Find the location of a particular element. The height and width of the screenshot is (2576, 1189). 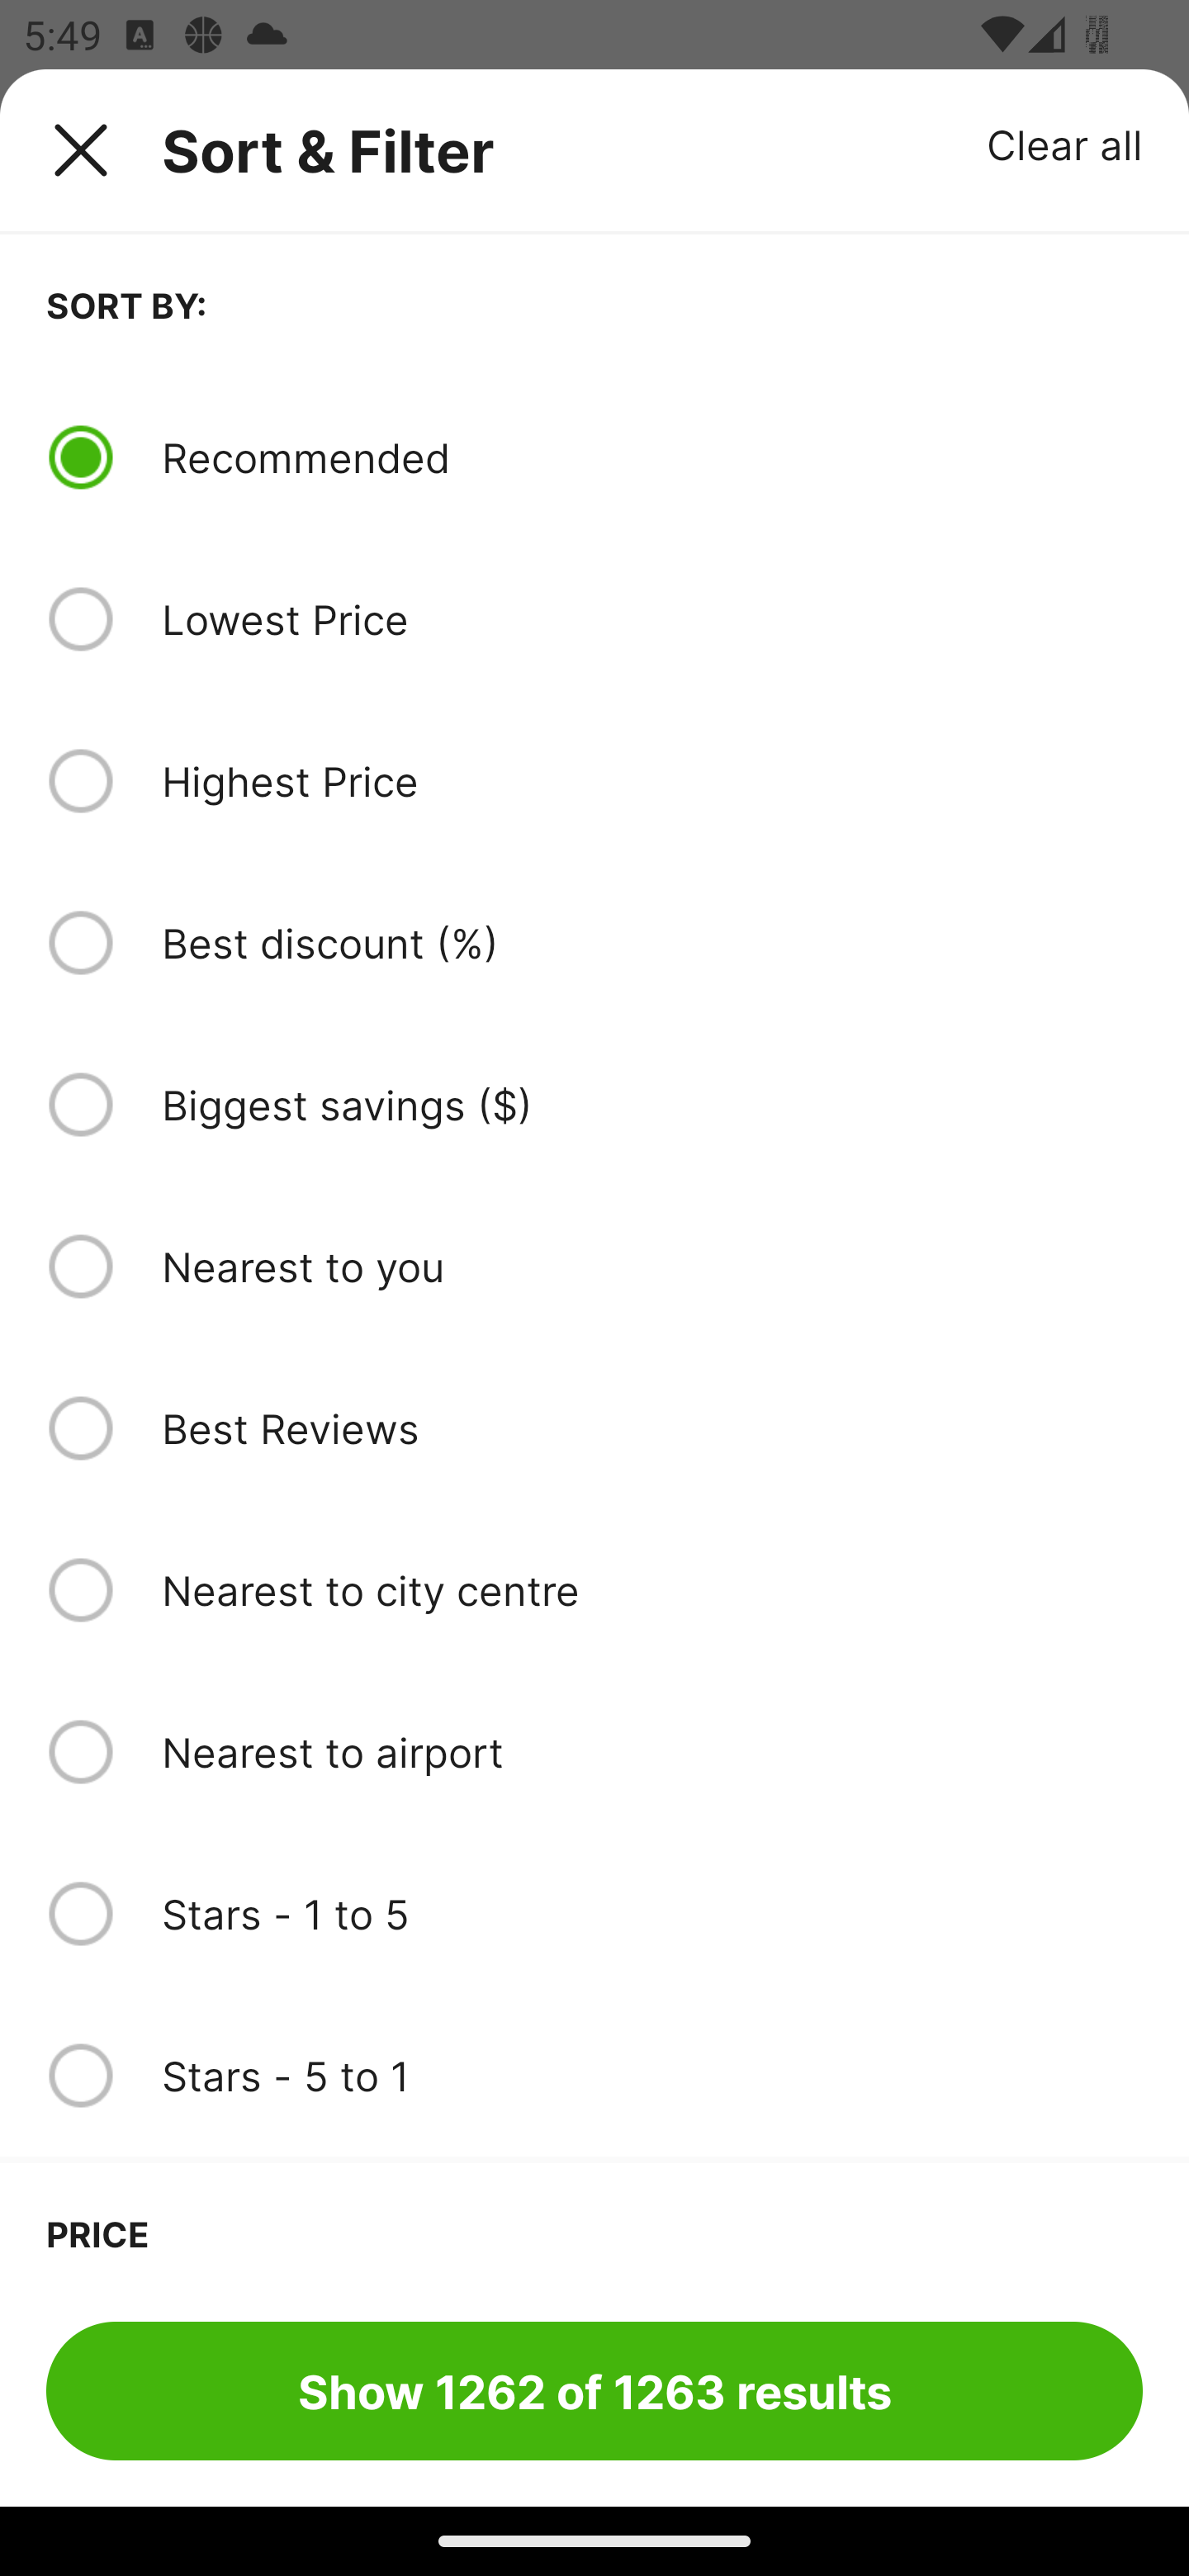

Nearest to airport is located at coordinates (651, 1751).